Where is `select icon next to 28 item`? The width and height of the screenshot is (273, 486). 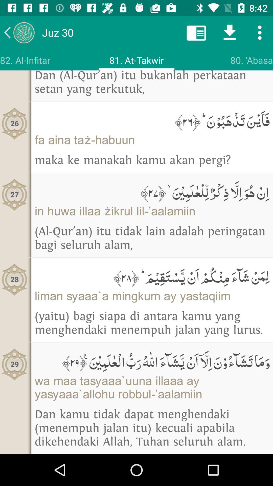 select icon next to 28 item is located at coordinates (152, 276).